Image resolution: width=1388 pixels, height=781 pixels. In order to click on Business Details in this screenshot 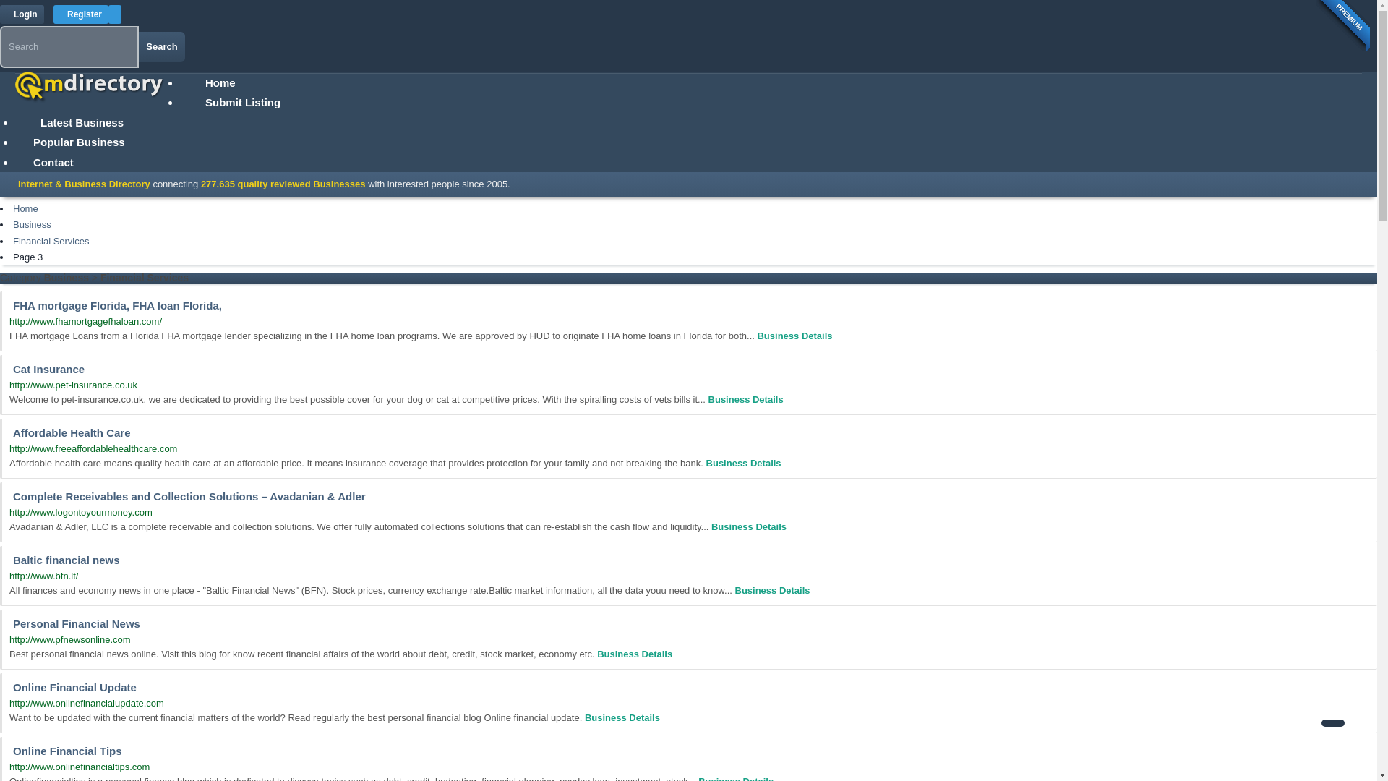, I will do `click(622, 717)`.